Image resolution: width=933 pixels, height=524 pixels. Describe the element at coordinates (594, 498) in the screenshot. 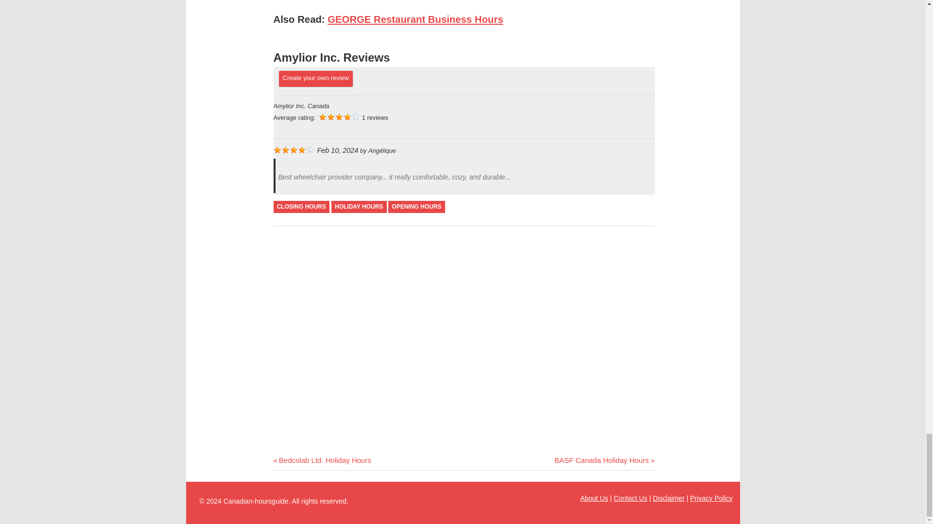

I see `HOLIDAY HOURS` at that location.